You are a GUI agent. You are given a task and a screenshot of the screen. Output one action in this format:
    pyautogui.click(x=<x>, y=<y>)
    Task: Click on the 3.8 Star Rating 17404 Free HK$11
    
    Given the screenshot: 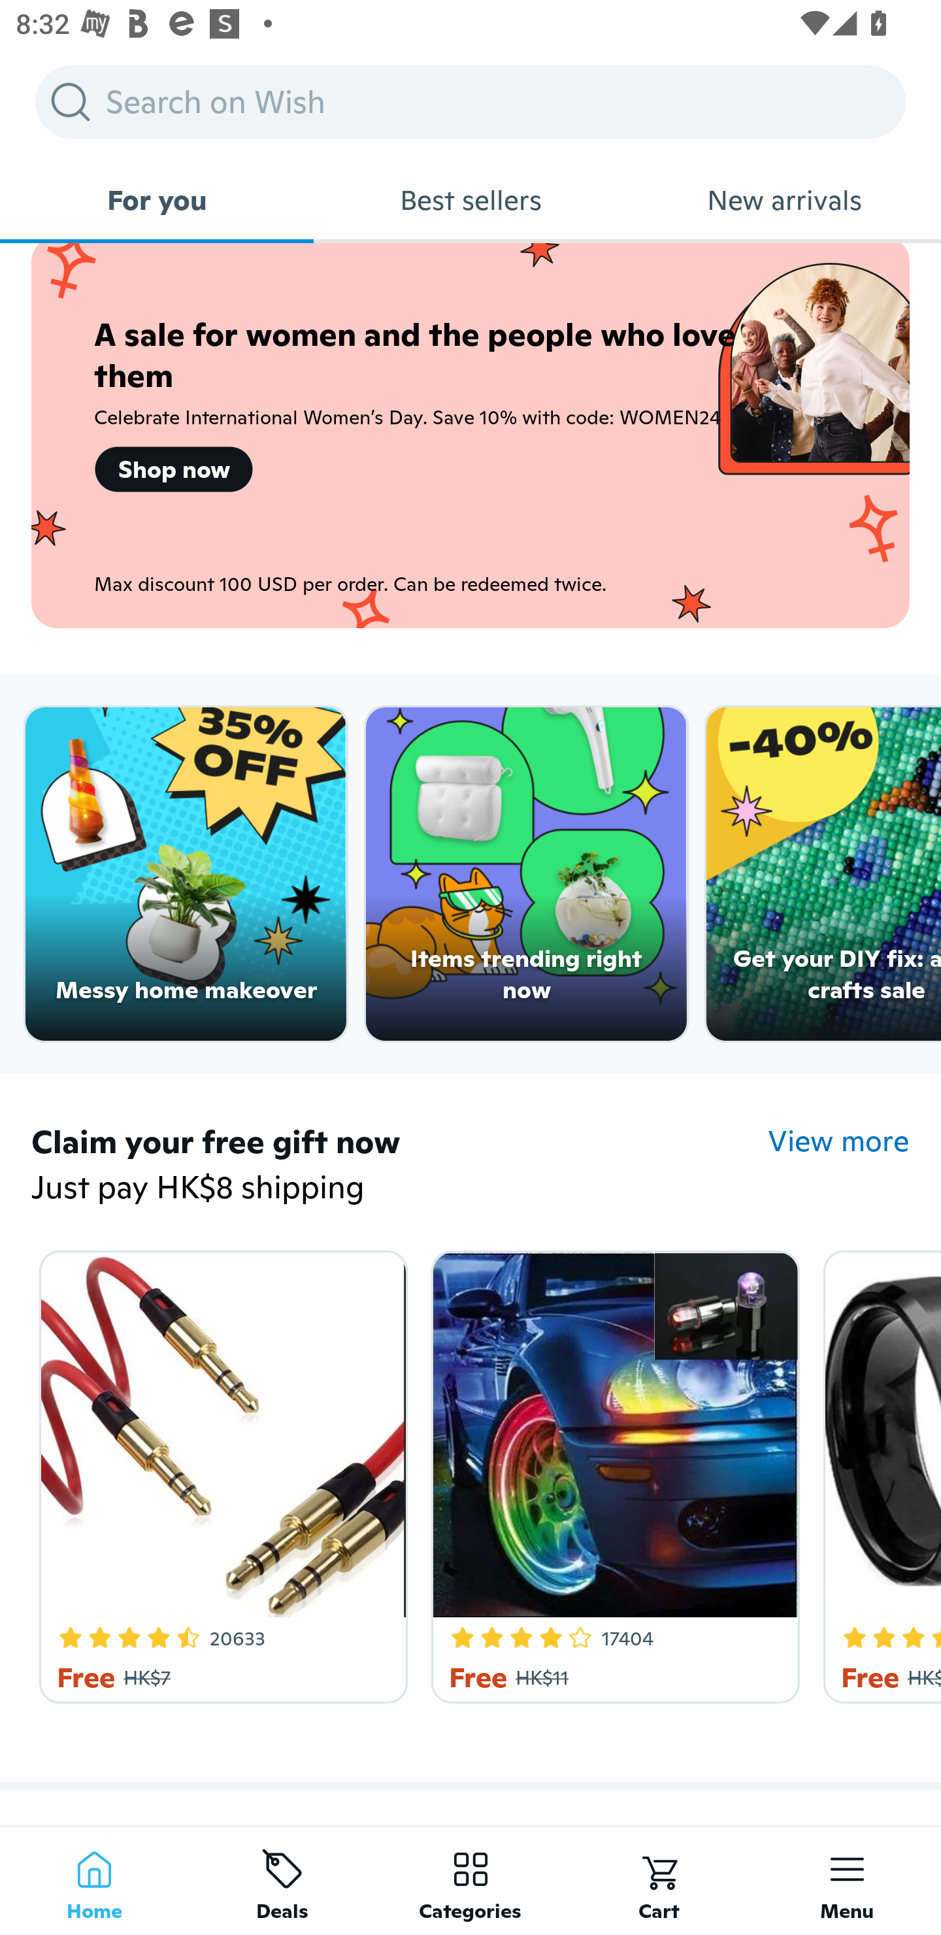 What is the action you would take?
    pyautogui.click(x=612, y=1472)
    